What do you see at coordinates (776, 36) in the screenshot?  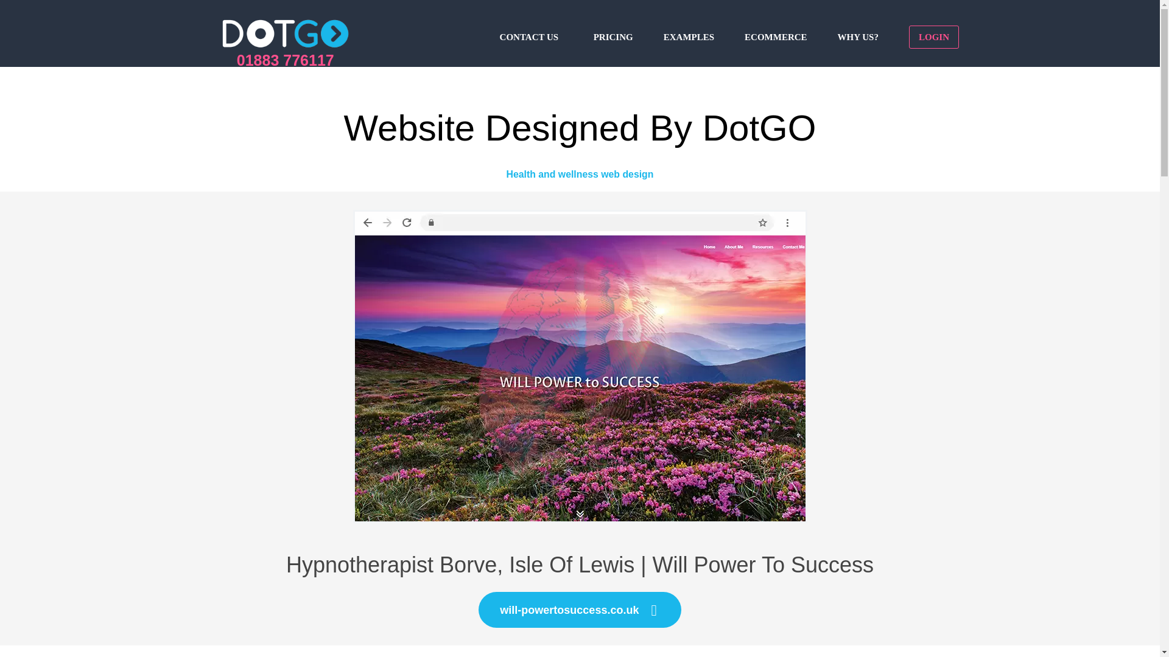 I see `ECOMMERCE` at bounding box center [776, 36].